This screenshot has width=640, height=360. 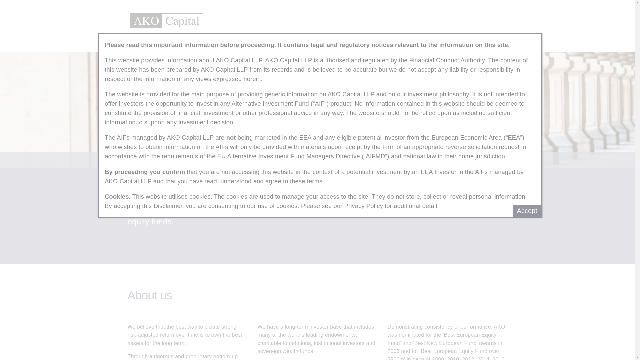 What do you see at coordinates (348, 40) in the screenshot?
I see `Quality Investing` at bounding box center [348, 40].